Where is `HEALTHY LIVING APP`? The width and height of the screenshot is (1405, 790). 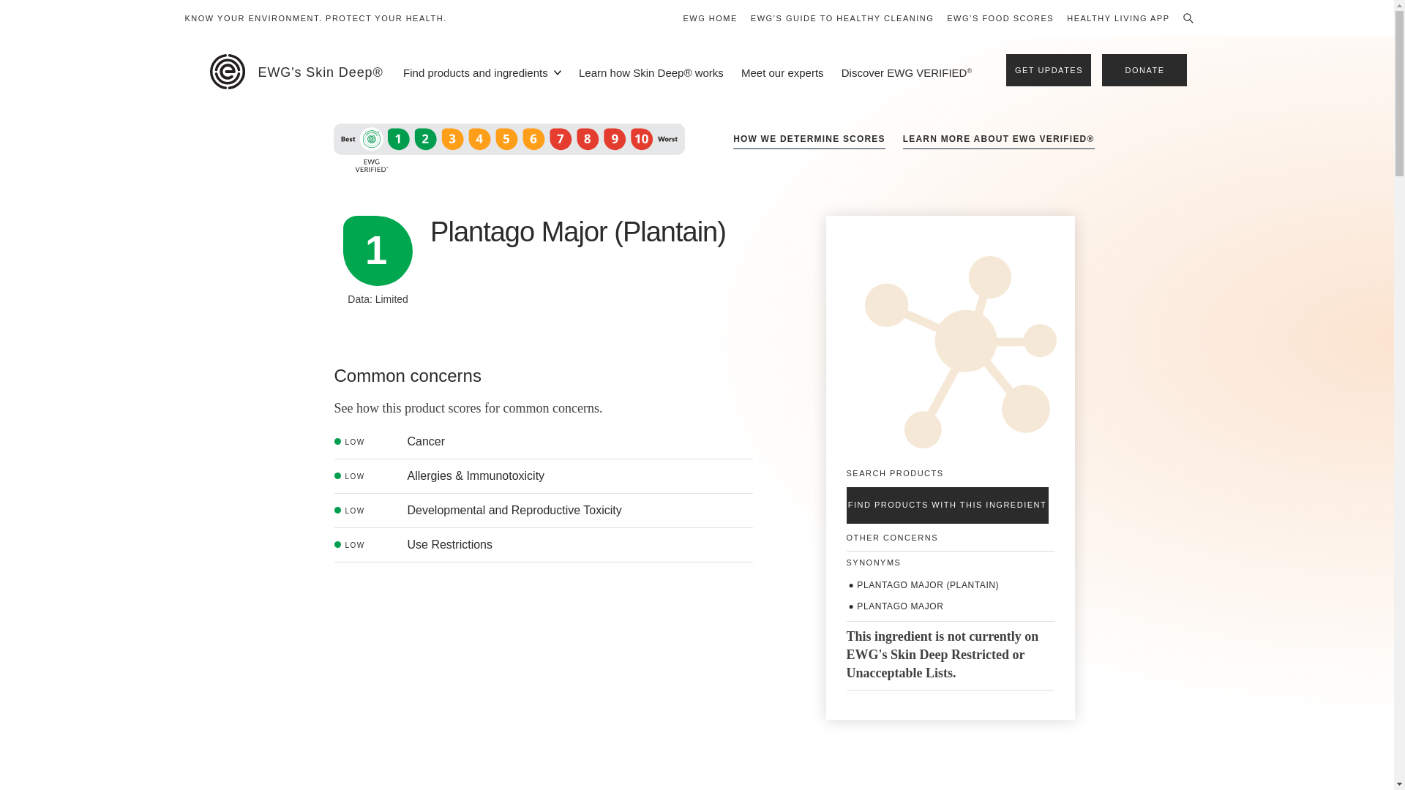
HEALTHY LIVING APP is located at coordinates (1117, 18).